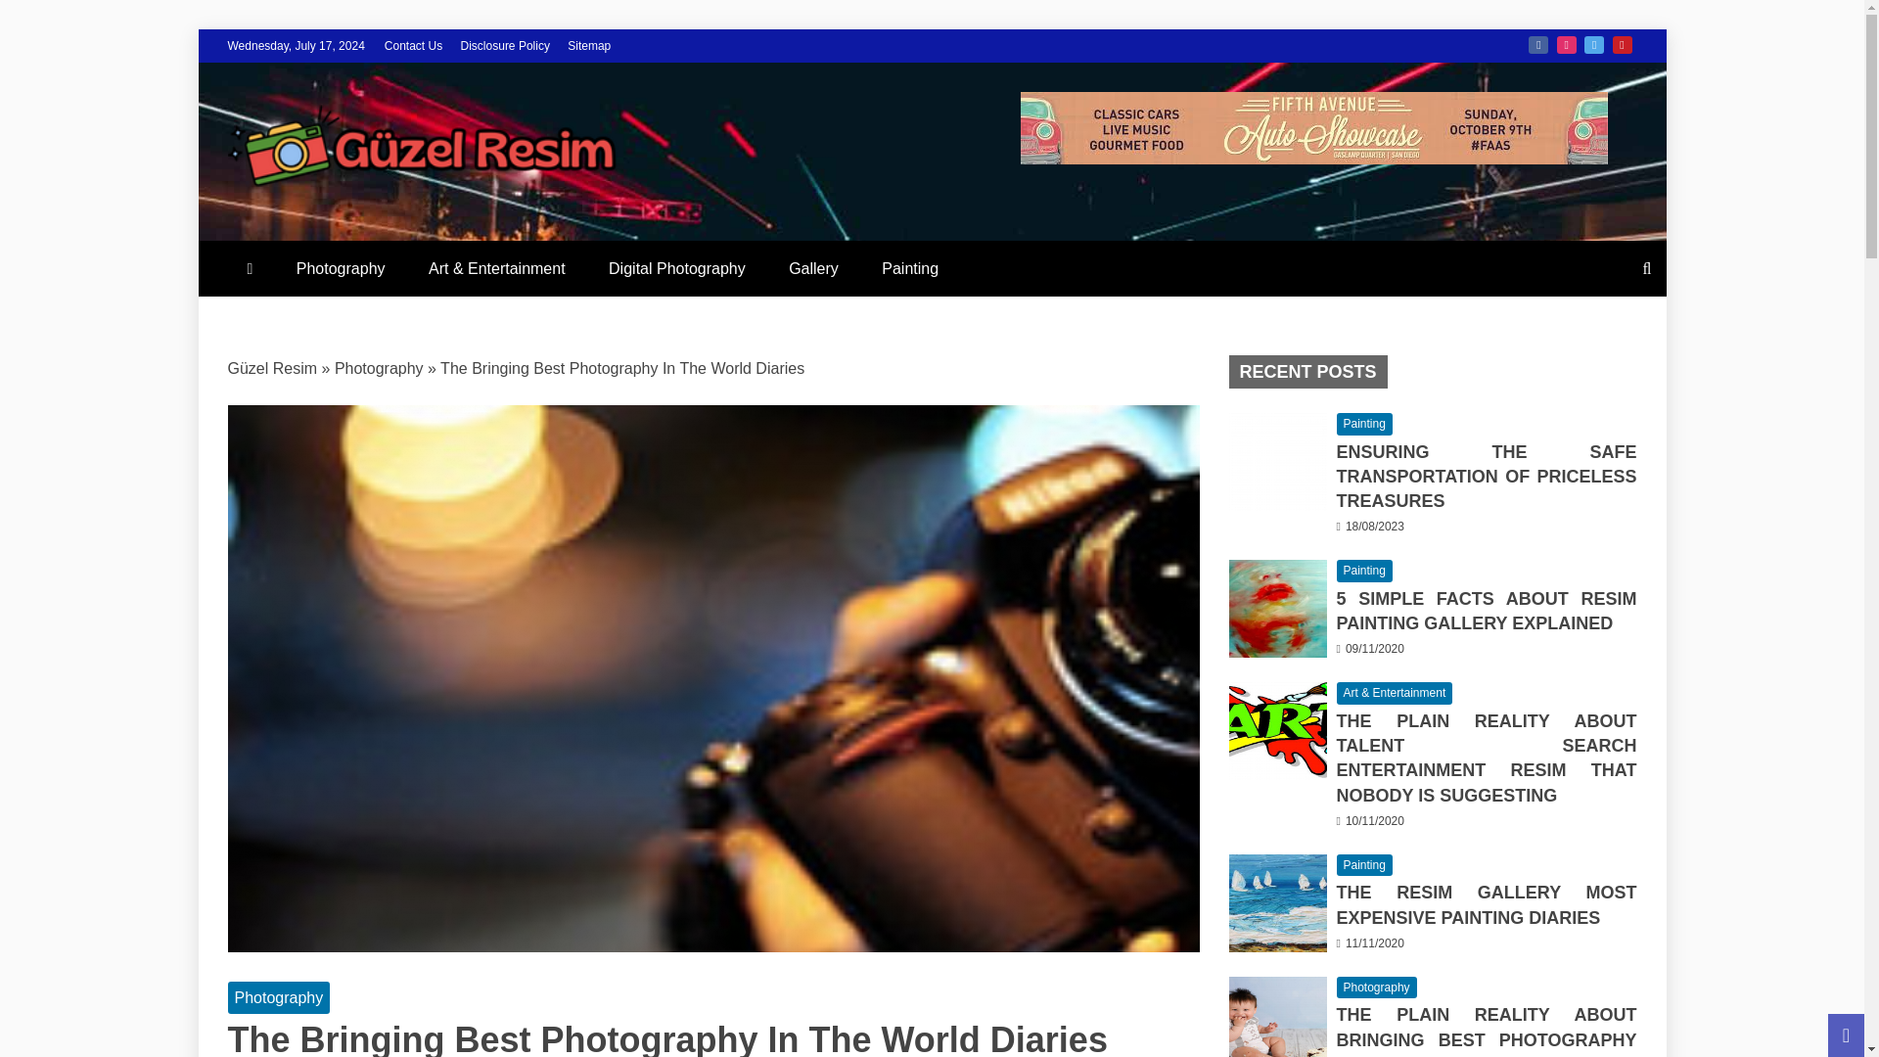 The image size is (1879, 1057). I want to click on Gallery, so click(813, 268).